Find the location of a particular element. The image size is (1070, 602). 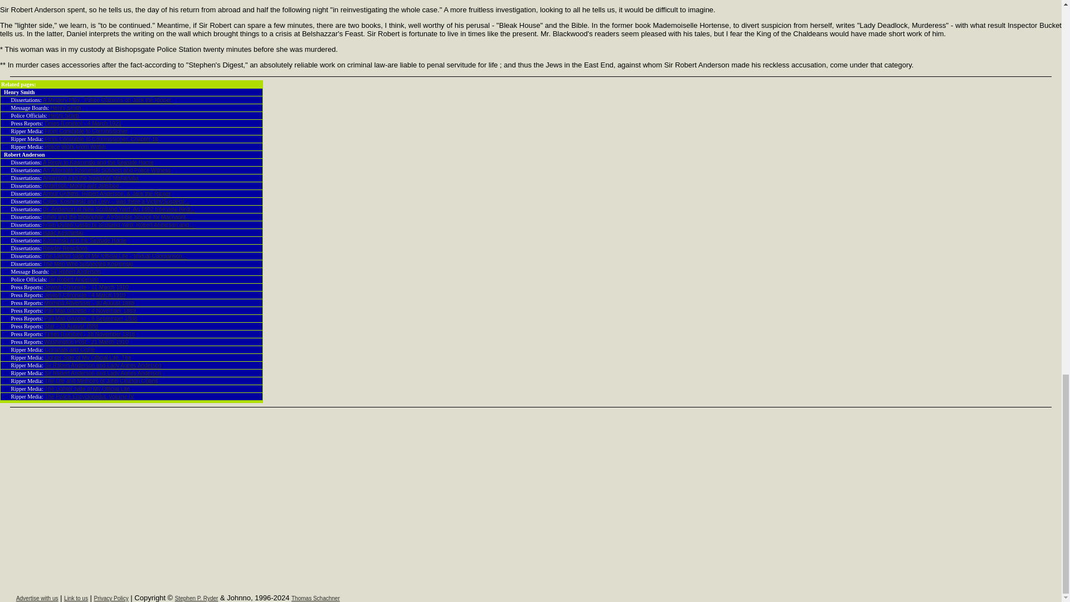

Isaac Kosminski is located at coordinates (62, 232).